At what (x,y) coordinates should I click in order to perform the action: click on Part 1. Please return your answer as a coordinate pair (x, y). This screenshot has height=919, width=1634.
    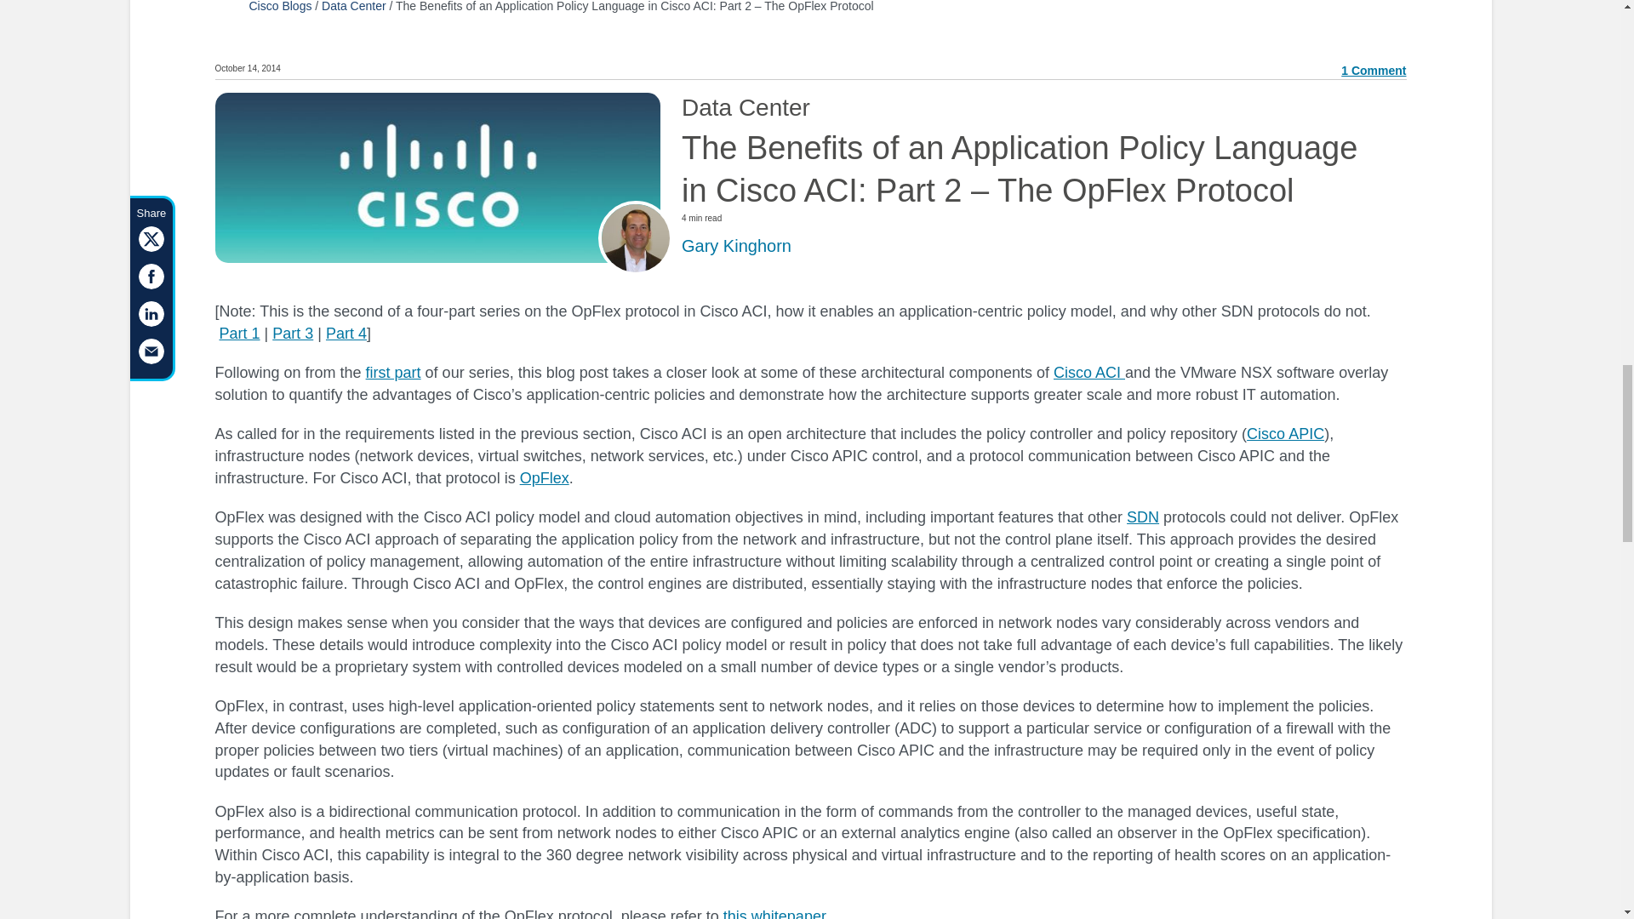
    Looking at the image, I should click on (393, 373).